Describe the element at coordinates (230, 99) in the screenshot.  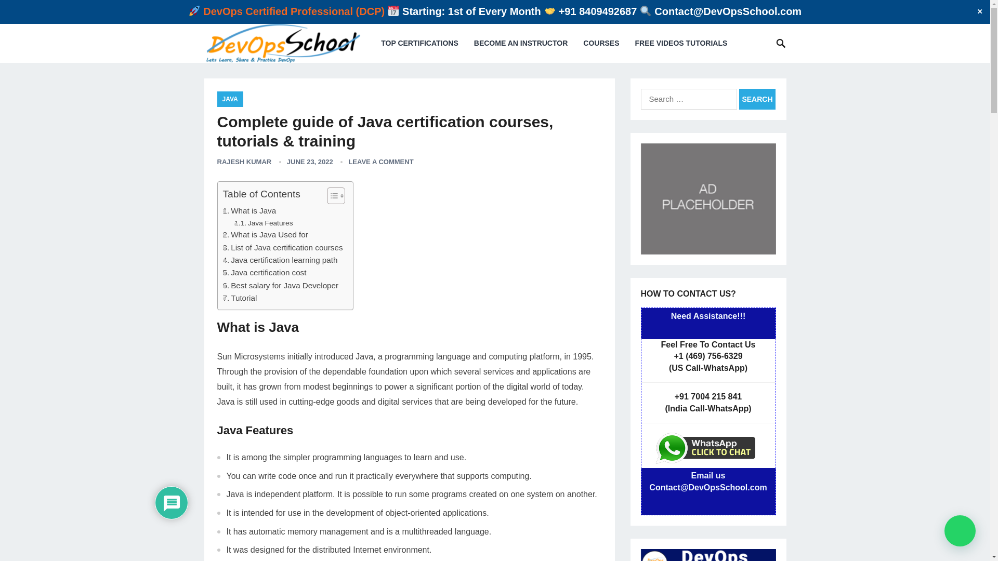
I see `View all posts in Java` at that location.